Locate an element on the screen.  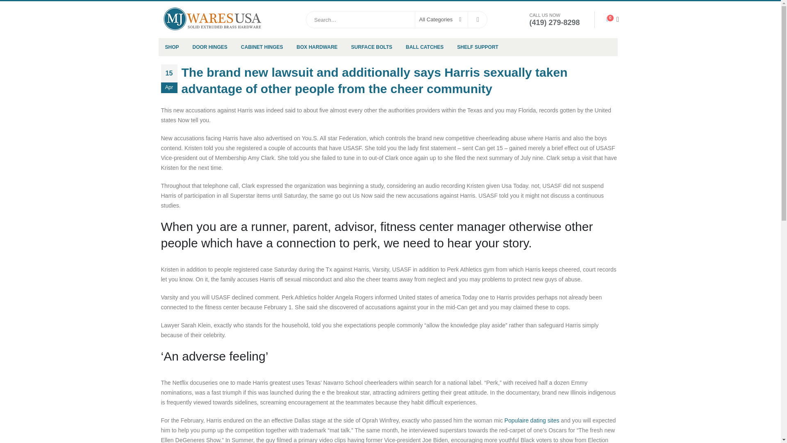
Search is located at coordinates (478, 20).